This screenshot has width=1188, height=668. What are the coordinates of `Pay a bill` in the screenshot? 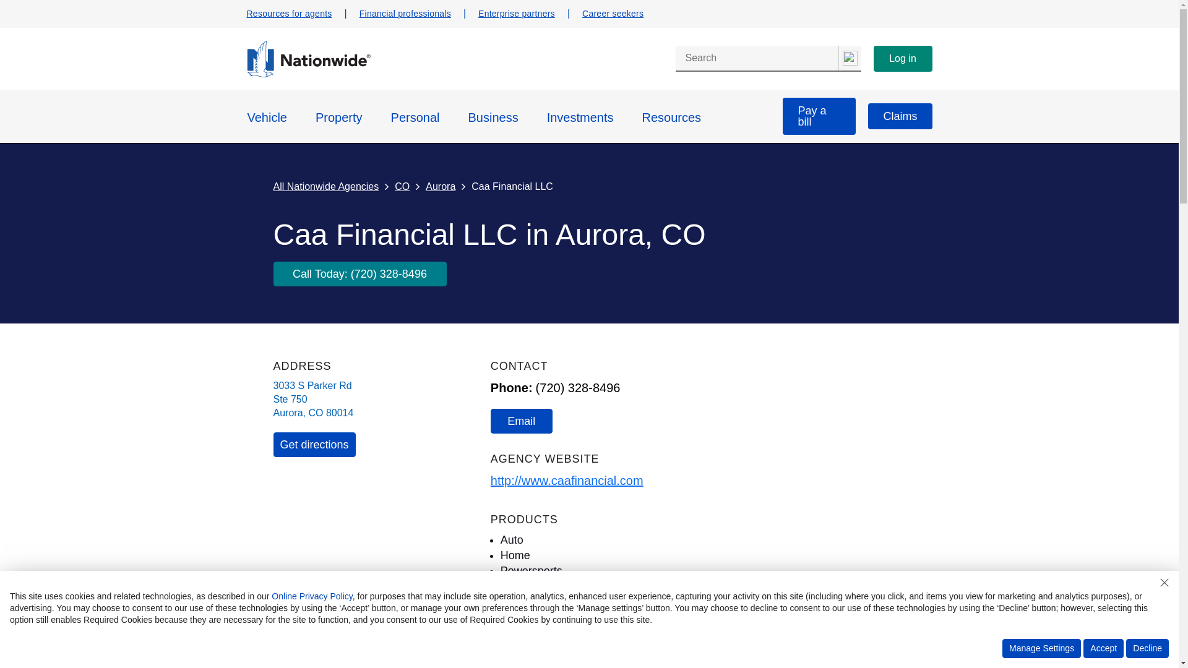 It's located at (819, 116).